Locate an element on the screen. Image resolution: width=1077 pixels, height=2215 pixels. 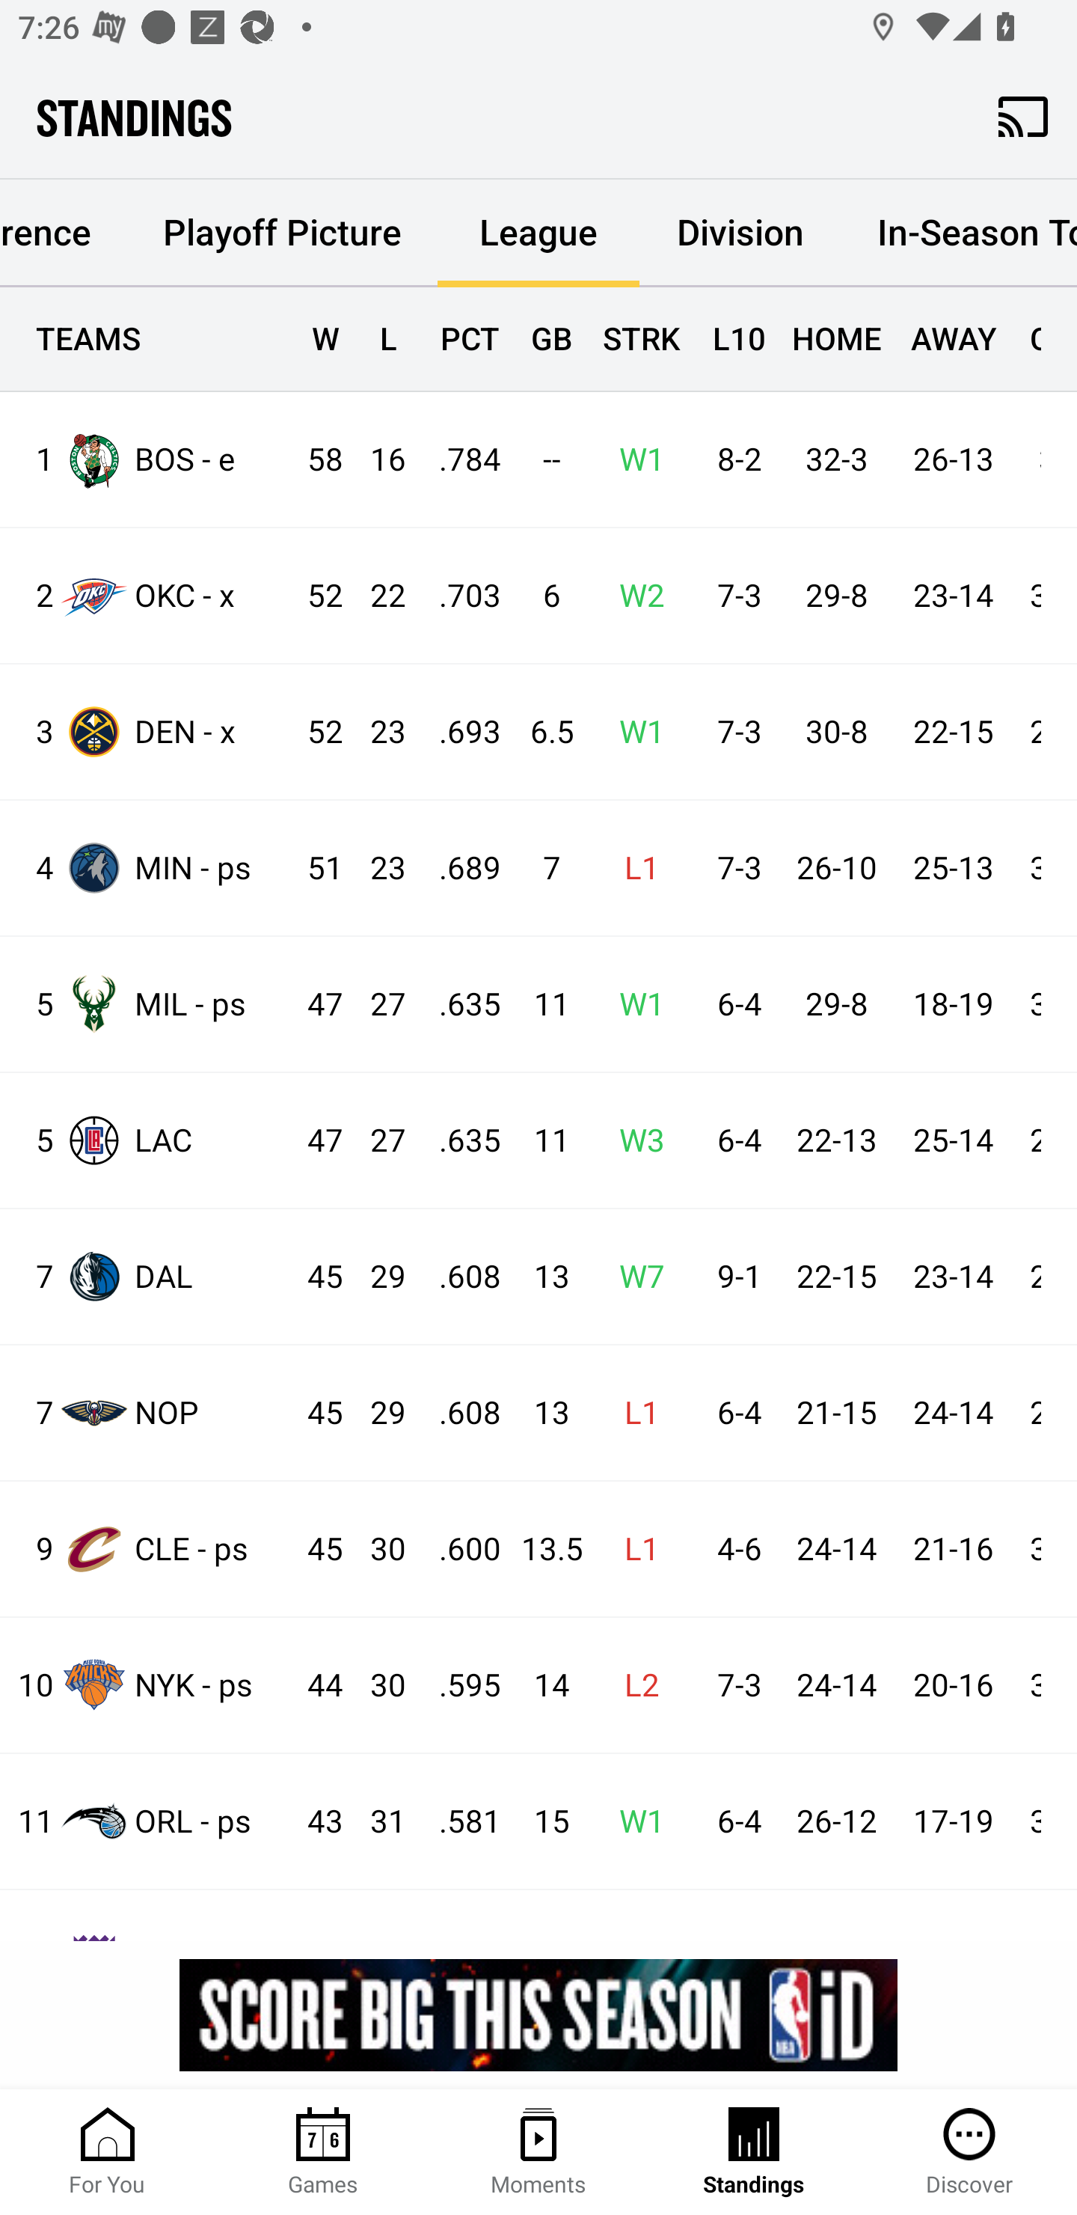
L1 is located at coordinates (634, 1549).